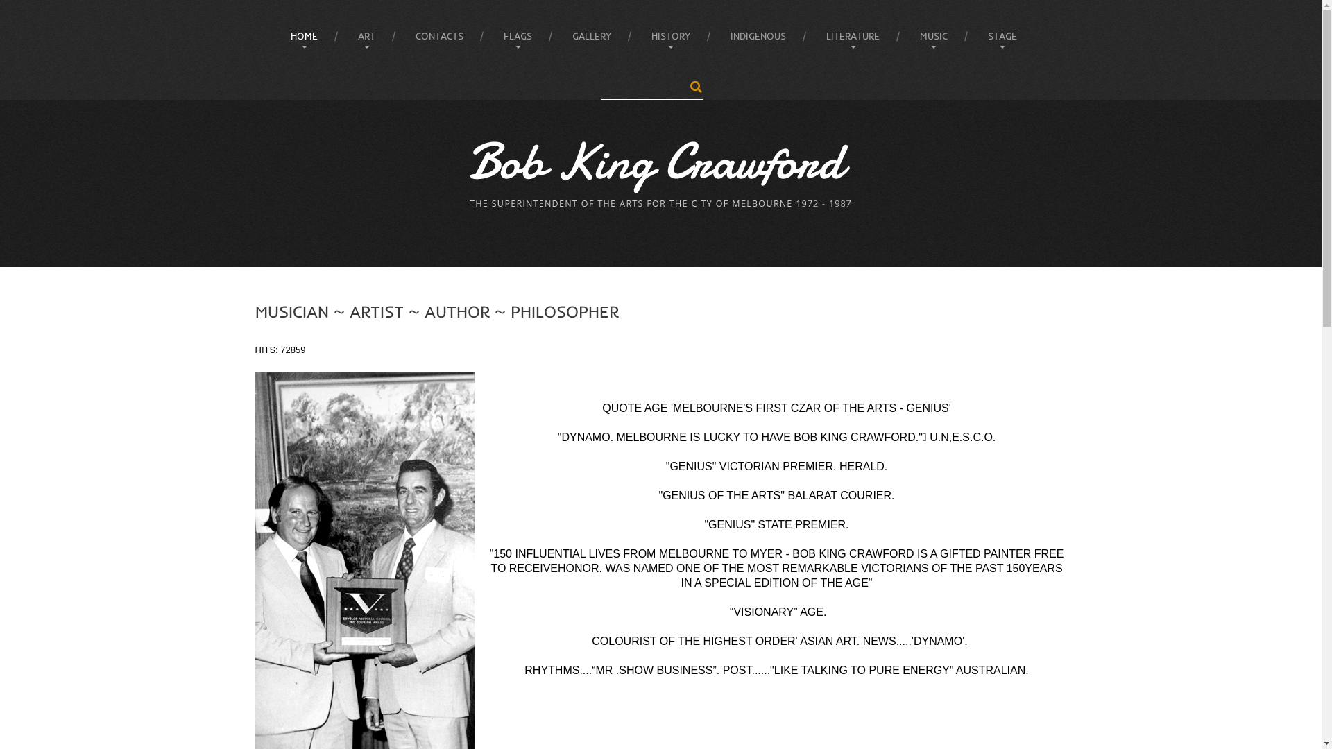 Image resolution: width=1332 pixels, height=749 pixels. Describe the element at coordinates (518, 36) in the screenshot. I see `FLAGS` at that location.